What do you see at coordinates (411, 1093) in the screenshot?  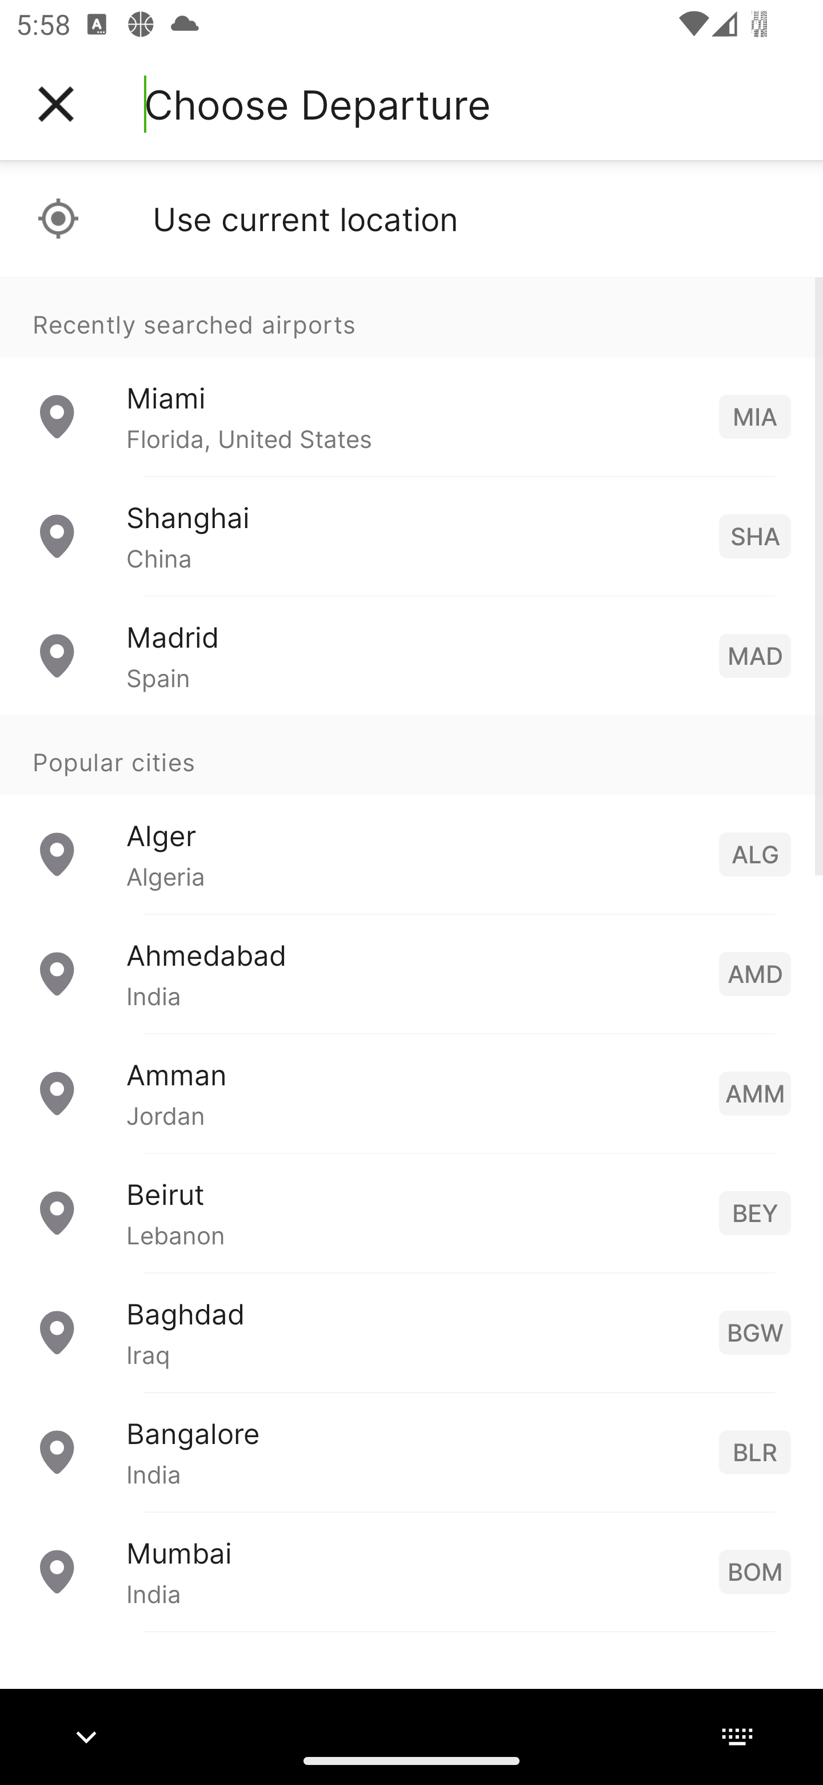 I see `Amman Jordan AMM` at bounding box center [411, 1093].